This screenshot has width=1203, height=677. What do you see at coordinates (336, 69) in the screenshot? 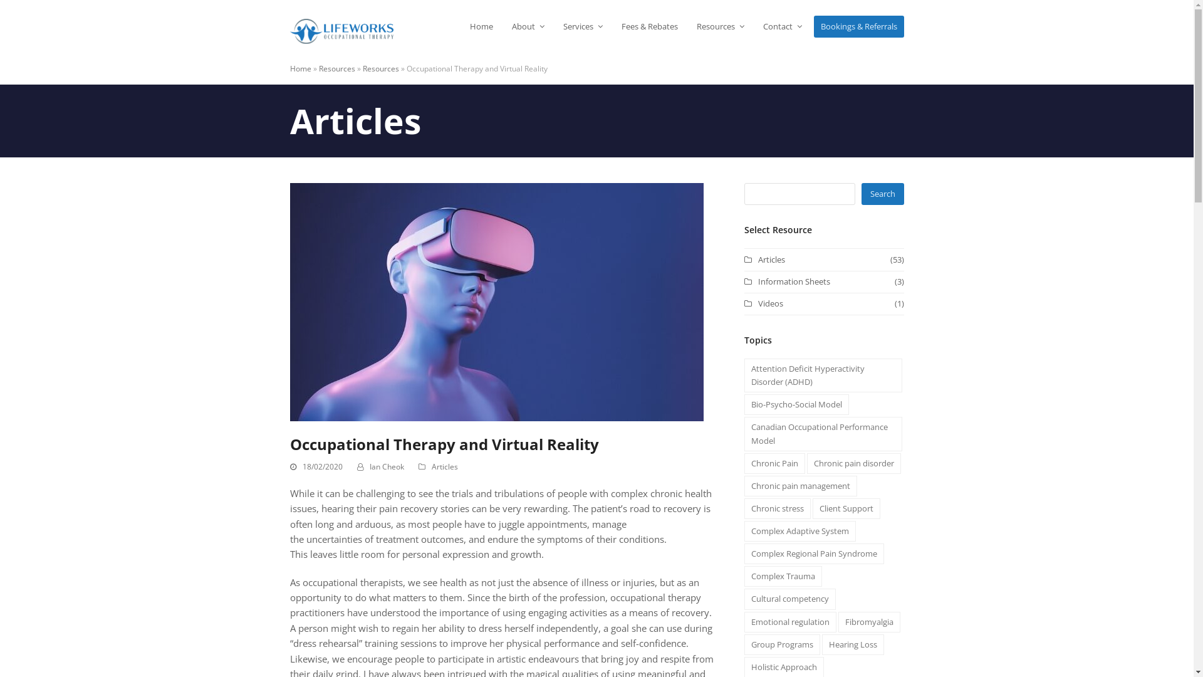
I see `Resources` at bounding box center [336, 69].